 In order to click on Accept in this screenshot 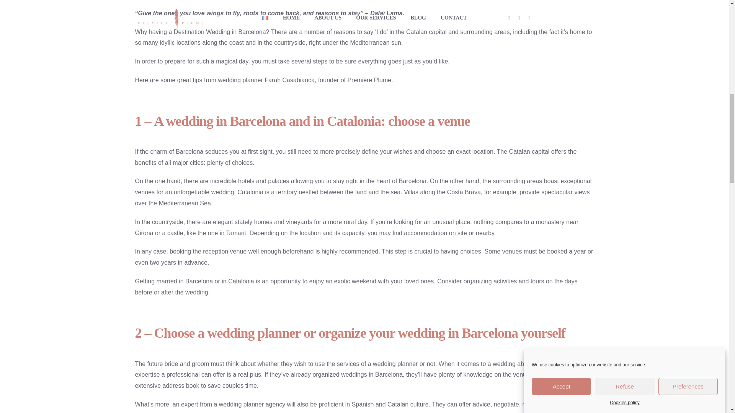, I will do `click(561, 119)`.